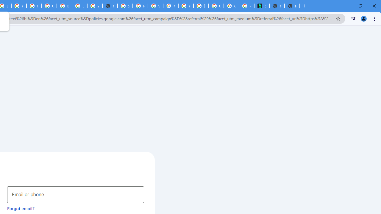 Image resolution: width=381 pixels, height=214 pixels. Describe the element at coordinates (34, 6) in the screenshot. I see `Google Cloud Platform` at that location.